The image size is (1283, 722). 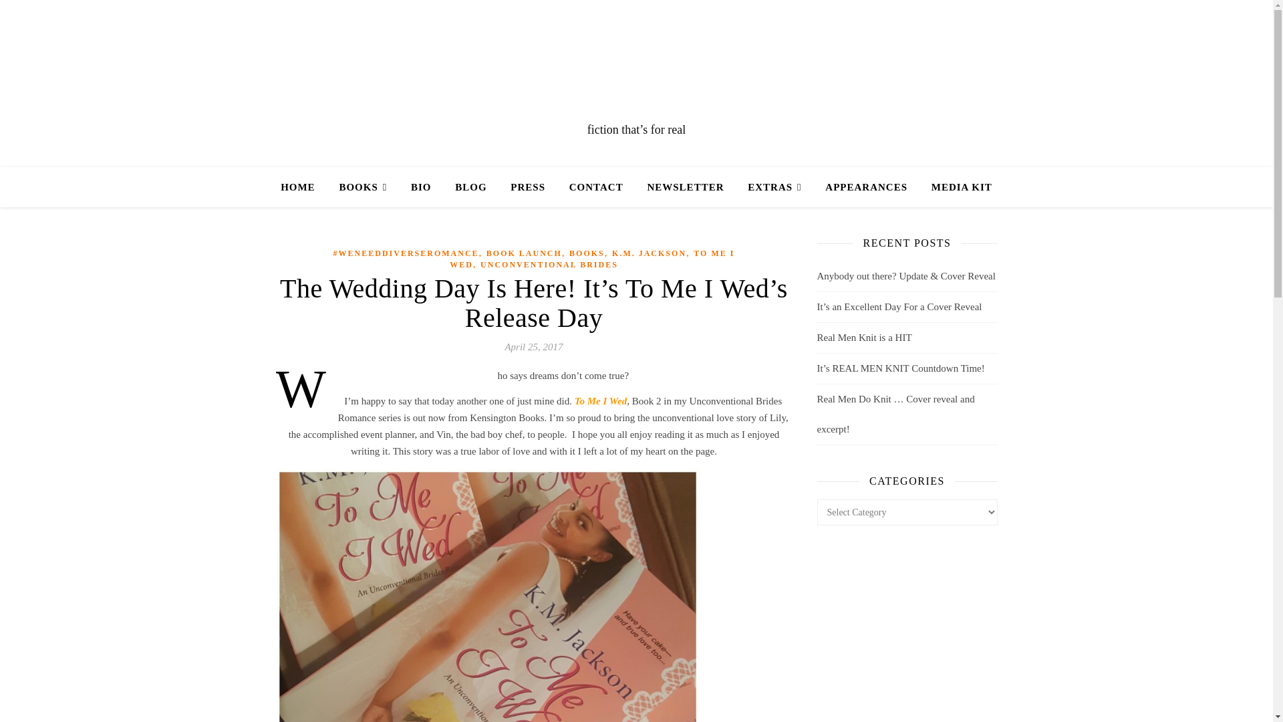 What do you see at coordinates (956, 187) in the screenshot?
I see `MEDIA KIT` at bounding box center [956, 187].